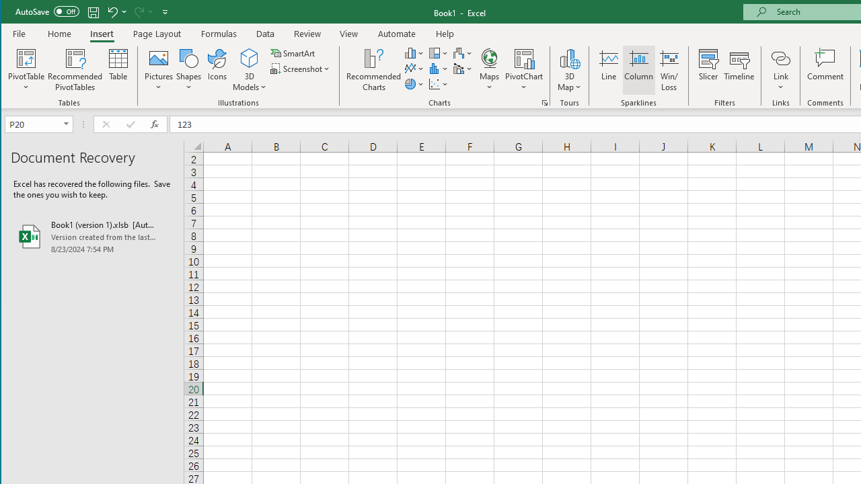 Image resolution: width=861 pixels, height=484 pixels. I want to click on Insert Hierarchy Chart, so click(439, 52).